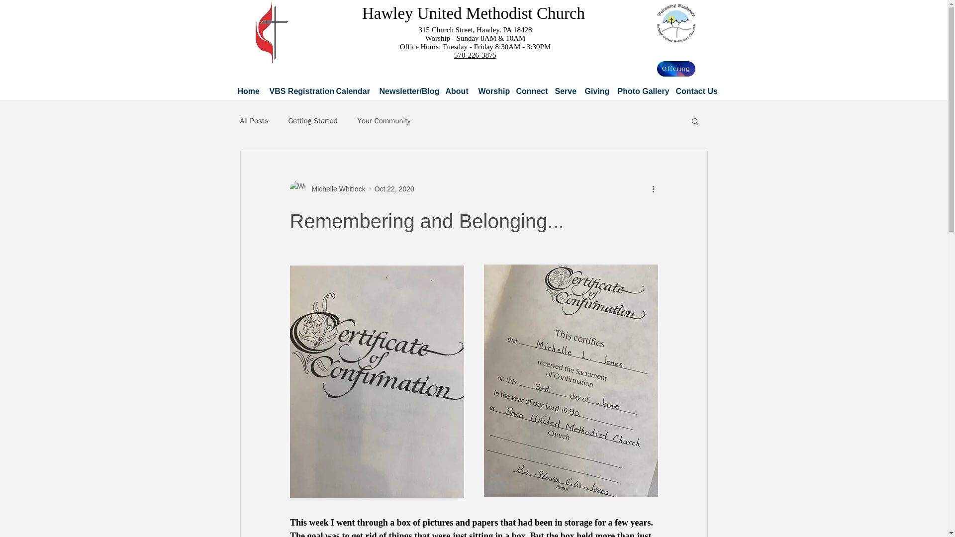 The width and height of the screenshot is (955, 537). What do you see at coordinates (529, 91) in the screenshot?
I see `Connect` at bounding box center [529, 91].